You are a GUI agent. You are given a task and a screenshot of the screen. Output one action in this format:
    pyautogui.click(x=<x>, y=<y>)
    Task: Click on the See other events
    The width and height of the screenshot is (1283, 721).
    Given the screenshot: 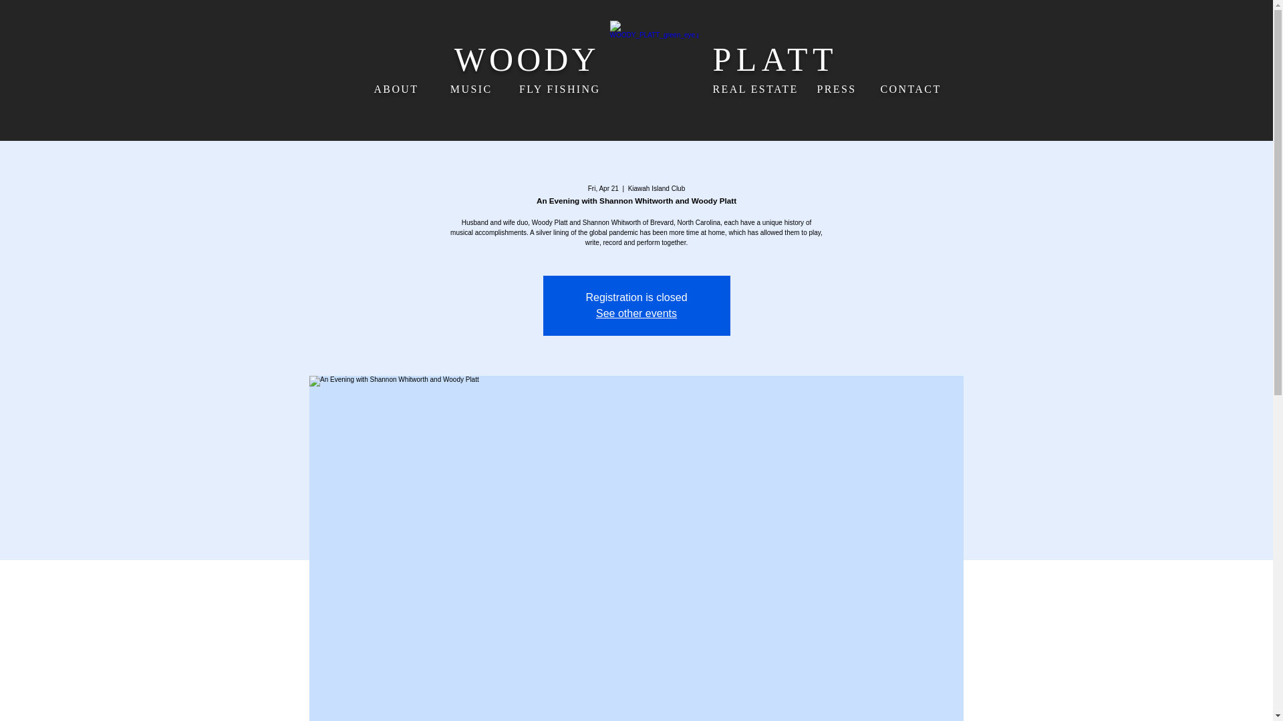 What is the action you would take?
    pyautogui.click(x=636, y=314)
    